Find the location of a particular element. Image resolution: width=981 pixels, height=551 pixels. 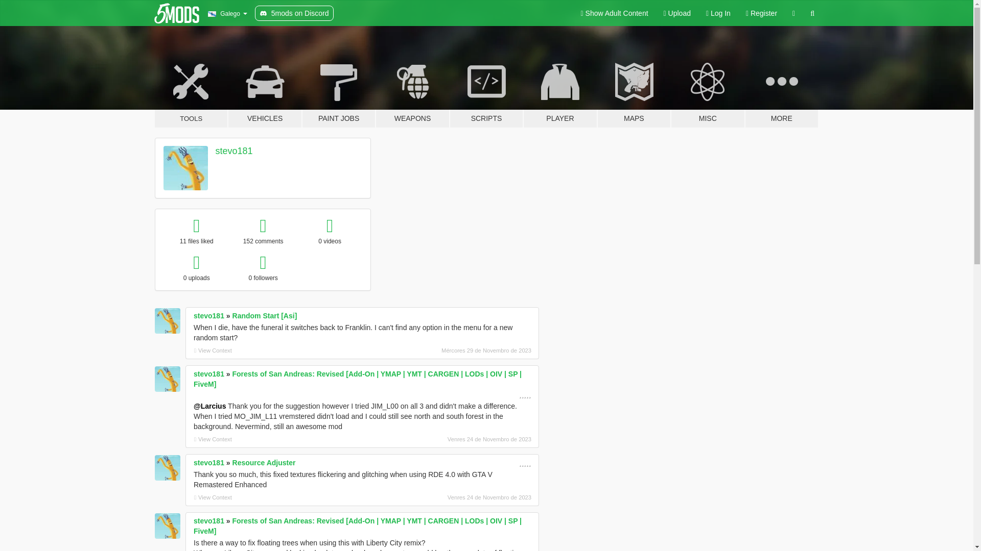

Light mode is located at coordinates (614, 13).